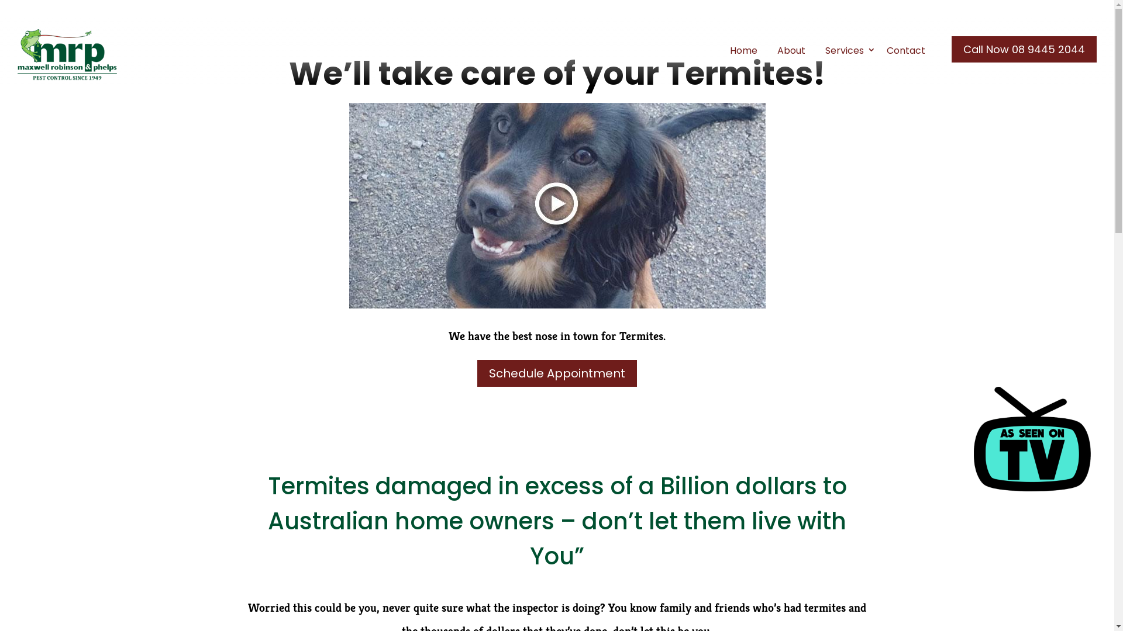  What do you see at coordinates (906, 51) in the screenshot?
I see `Contact` at bounding box center [906, 51].